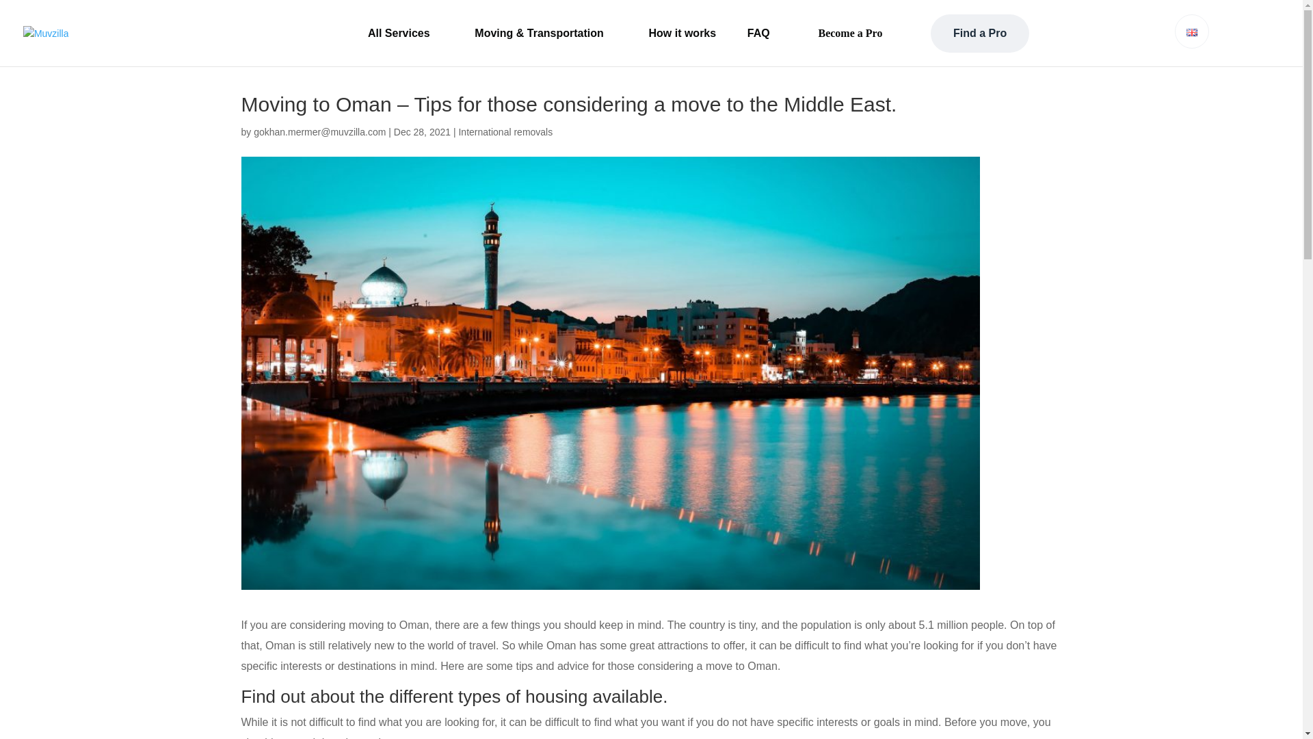 The height and width of the screenshot is (739, 1313). What do you see at coordinates (850, 33) in the screenshot?
I see `Become a Pro` at bounding box center [850, 33].